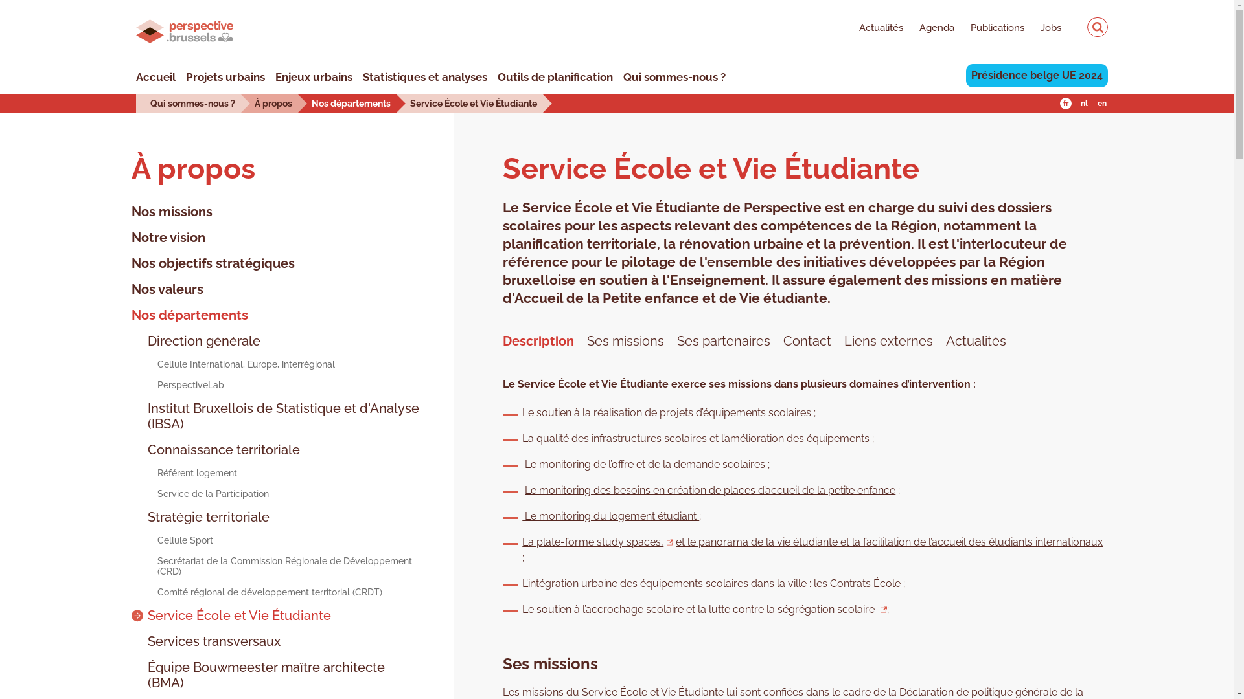 The width and height of the screenshot is (1244, 699). Describe the element at coordinates (1066, 104) in the screenshot. I see `fr` at that location.